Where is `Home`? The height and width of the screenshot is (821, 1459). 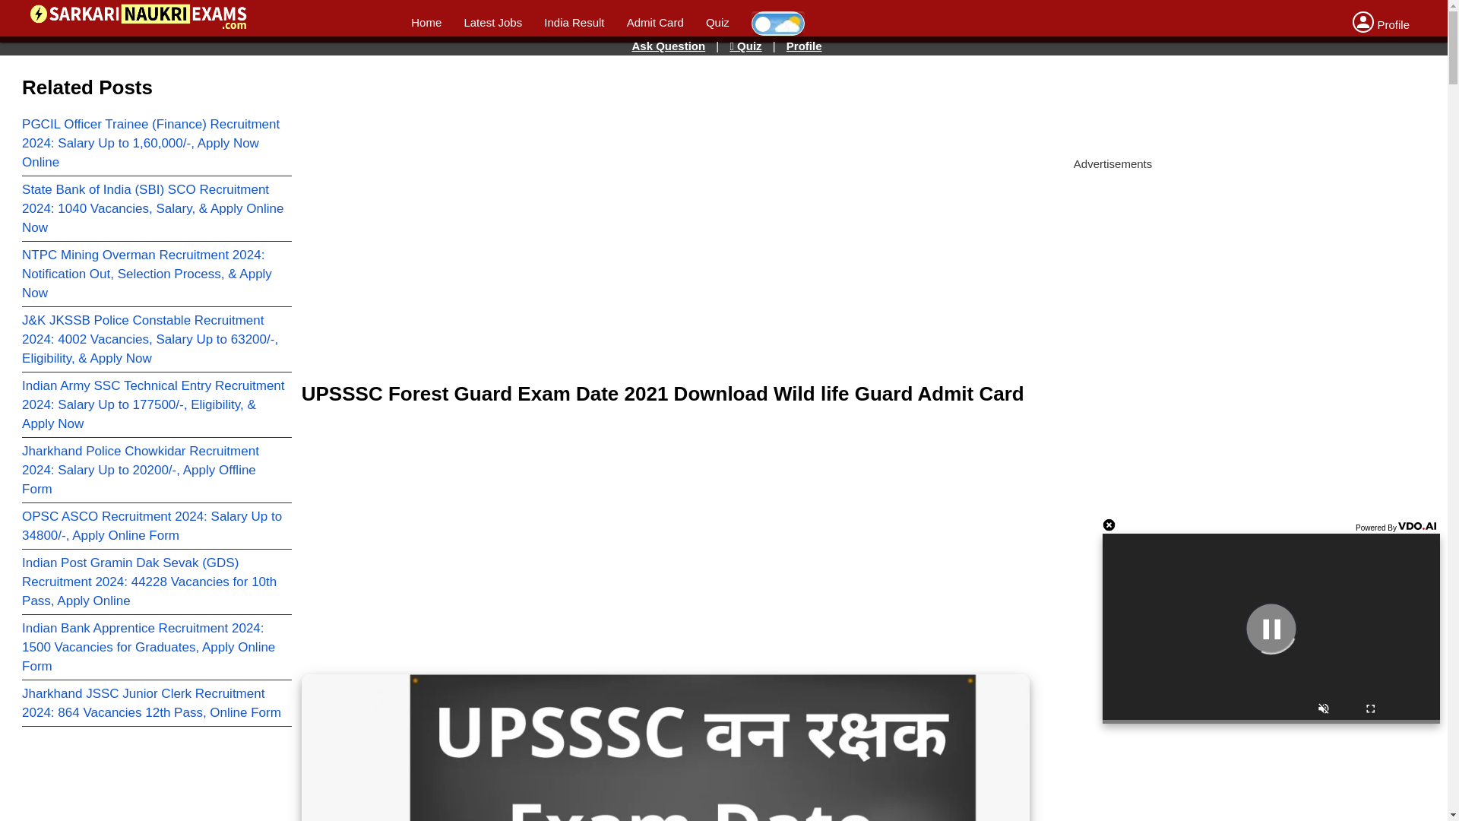
Home is located at coordinates (426, 21).